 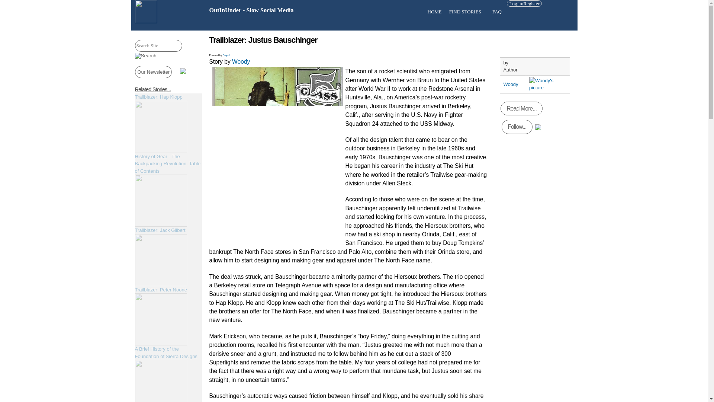 What do you see at coordinates (511, 84) in the screenshot?
I see `View user profile.` at bounding box center [511, 84].